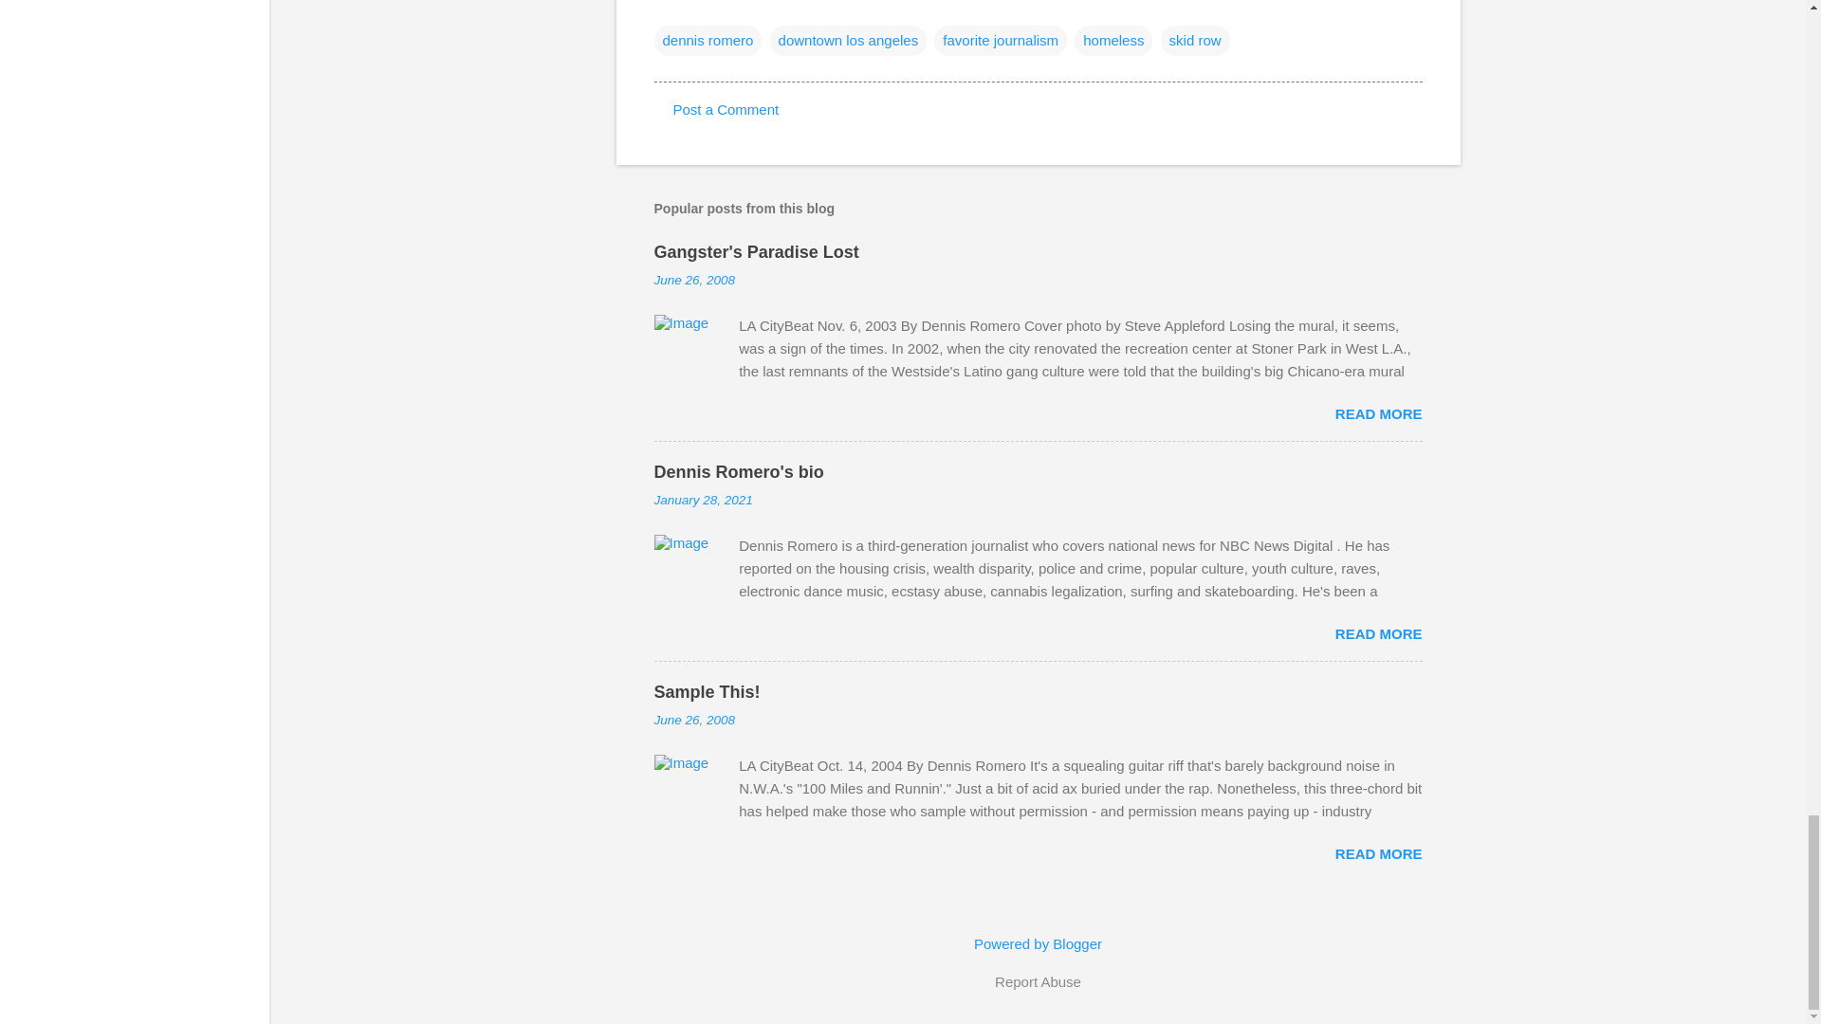  What do you see at coordinates (704, 499) in the screenshot?
I see `January 28, 2021` at bounding box center [704, 499].